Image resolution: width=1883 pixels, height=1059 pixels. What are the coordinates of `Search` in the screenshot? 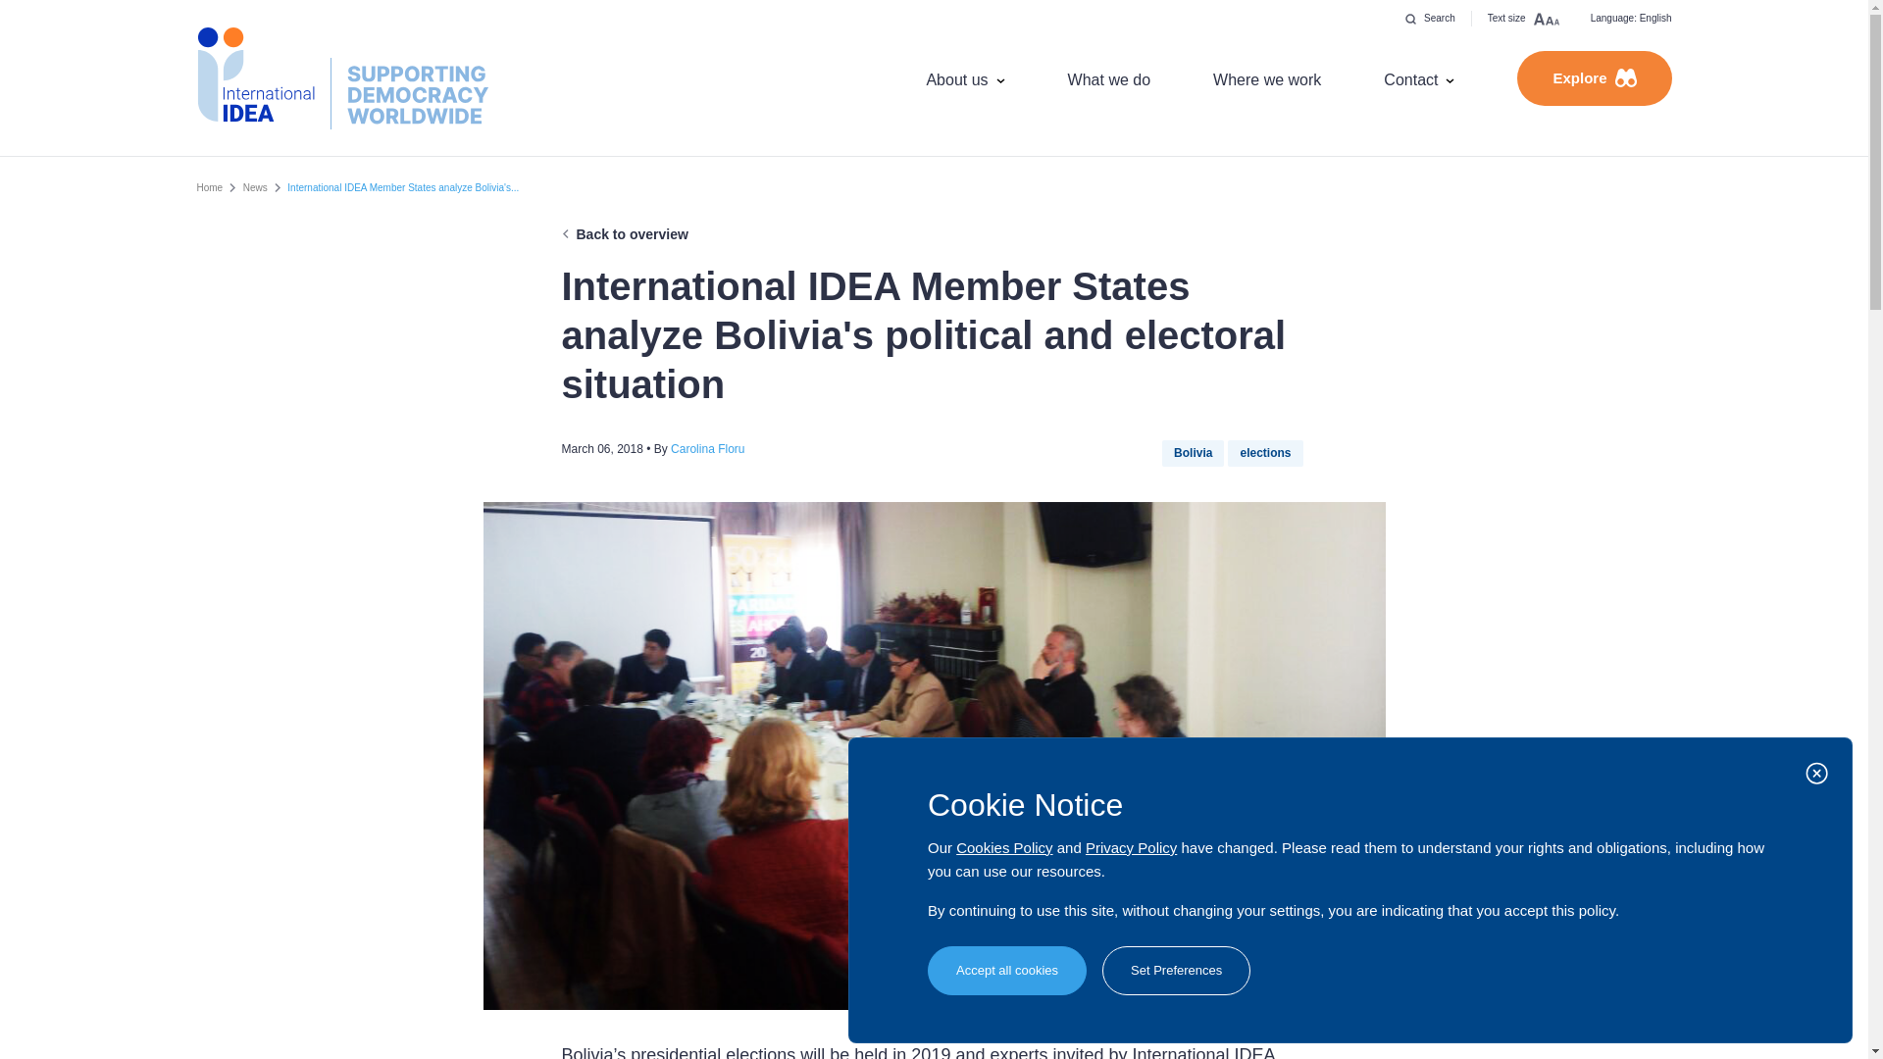 It's located at (1430, 18).